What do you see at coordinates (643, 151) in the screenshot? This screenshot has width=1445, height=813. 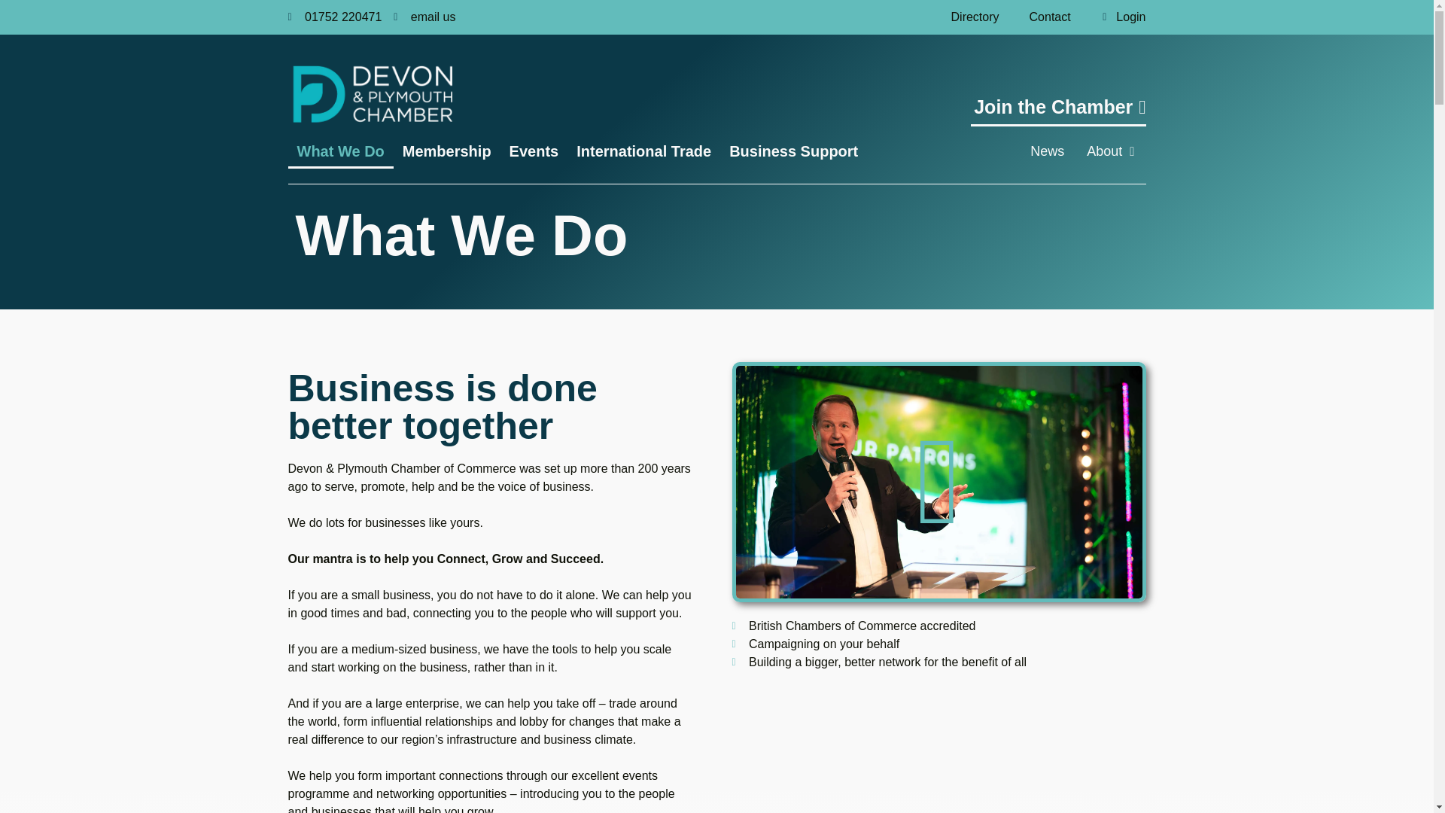 I see `International Trade` at bounding box center [643, 151].